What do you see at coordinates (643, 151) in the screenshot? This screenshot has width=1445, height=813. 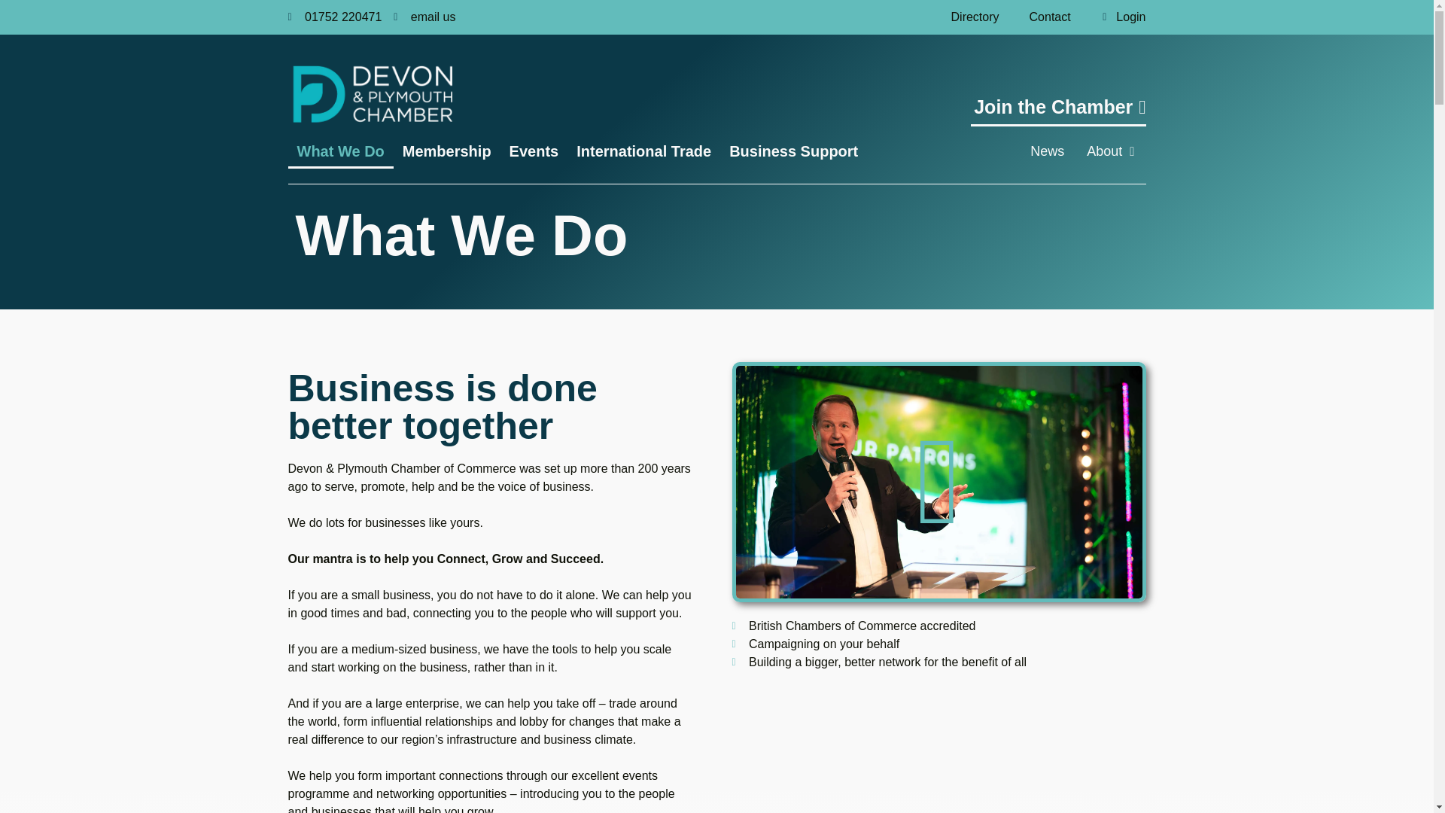 I see `International Trade` at bounding box center [643, 151].